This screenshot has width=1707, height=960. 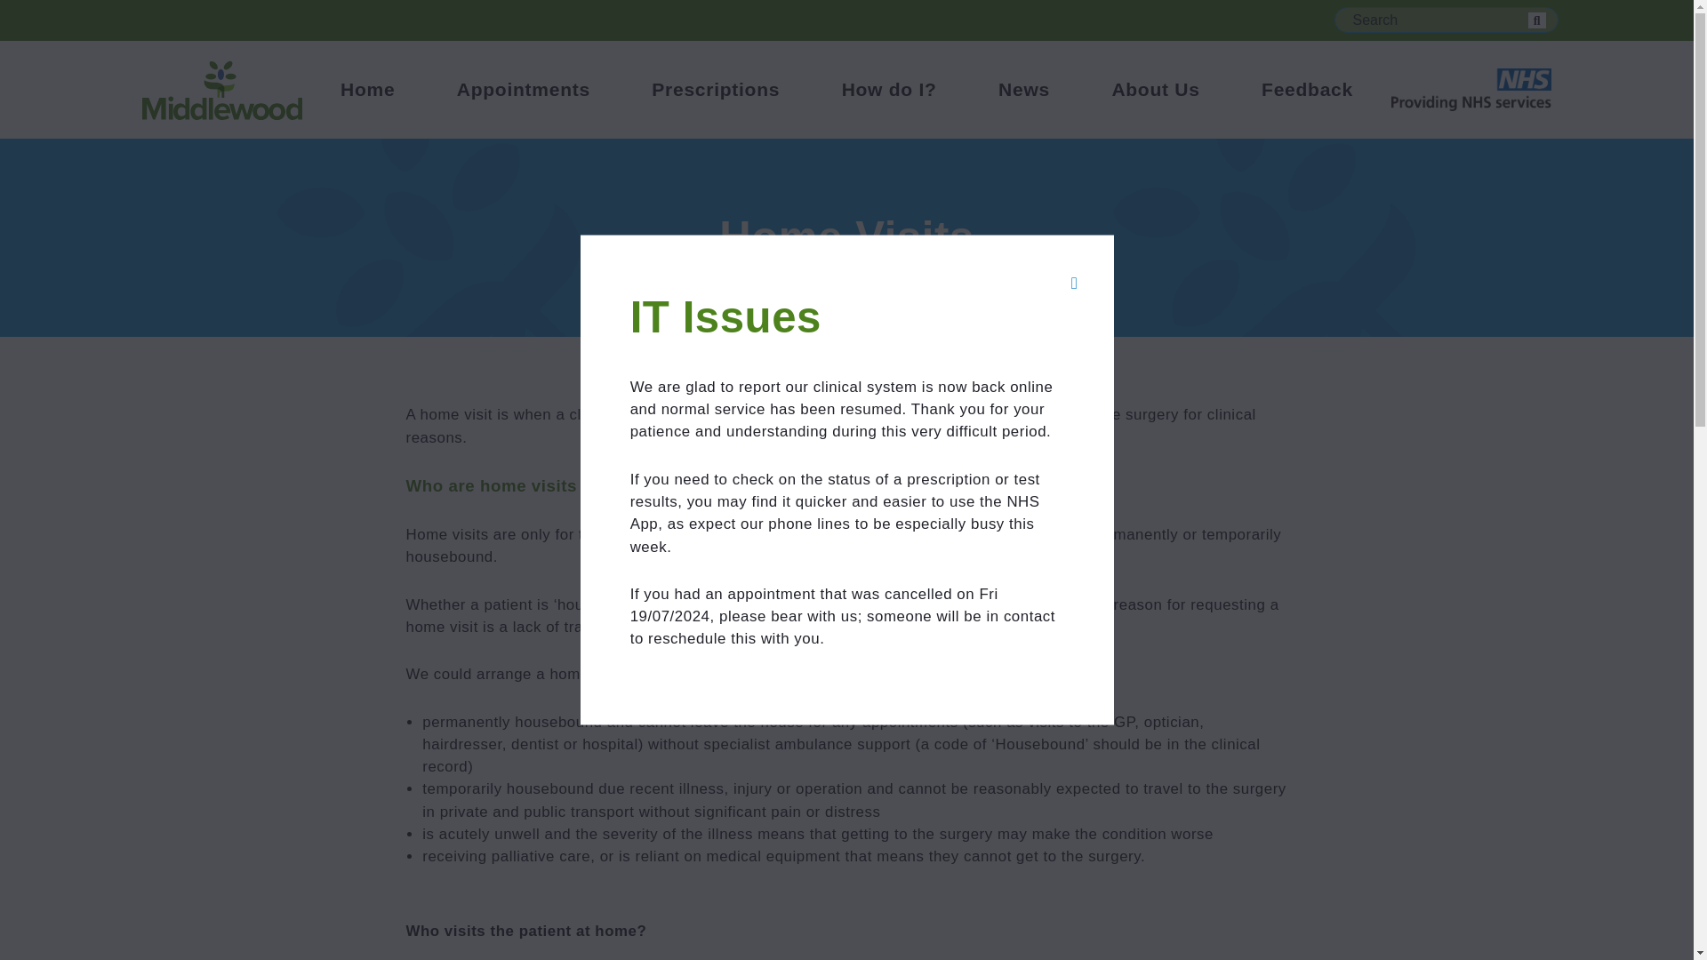 What do you see at coordinates (889, 89) in the screenshot?
I see `How do I?` at bounding box center [889, 89].